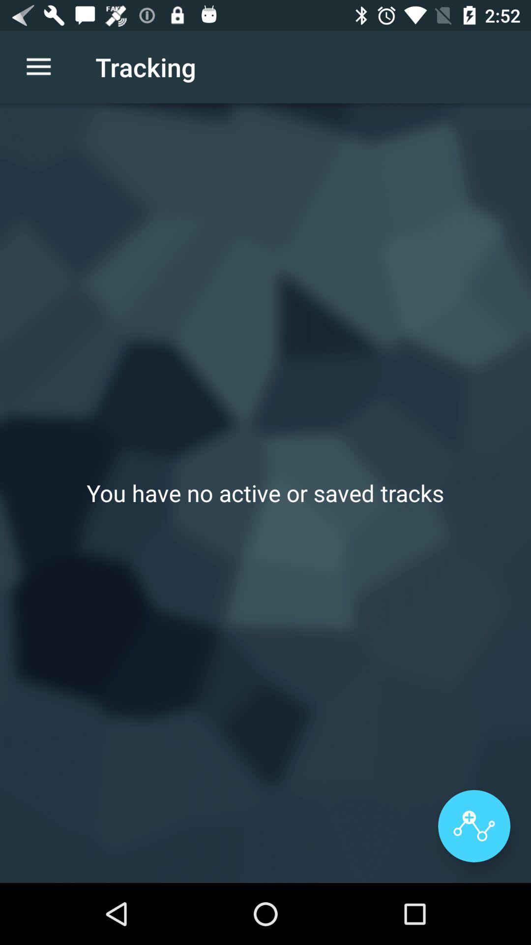 This screenshot has width=531, height=945. I want to click on open icon at the bottom right corner, so click(474, 826).